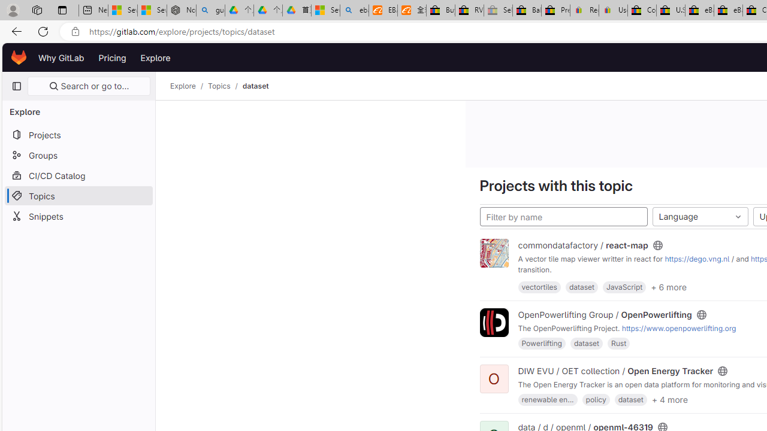 The height and width of the screenshot is (431, 767). Describe the element at coordinates (613, 11) in the screenshot. I see `User Privacy Notice | eBay` at that location.